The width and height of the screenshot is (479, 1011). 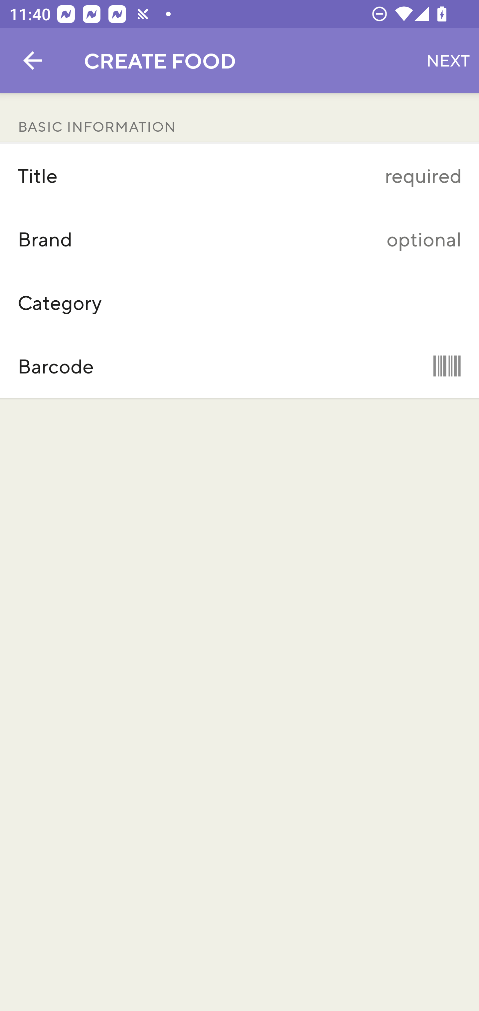 What do you see at coordinates (239, 366) in the screenshot?
I see `Barcode` at bounding box center [239, 366].